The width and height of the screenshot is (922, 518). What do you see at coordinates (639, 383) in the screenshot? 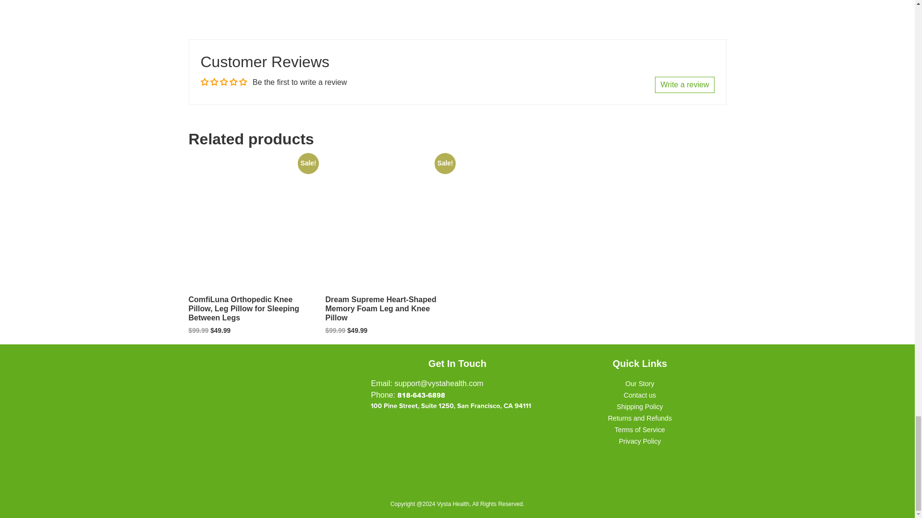
I see `Our Story` at bounding box center [639, 383].